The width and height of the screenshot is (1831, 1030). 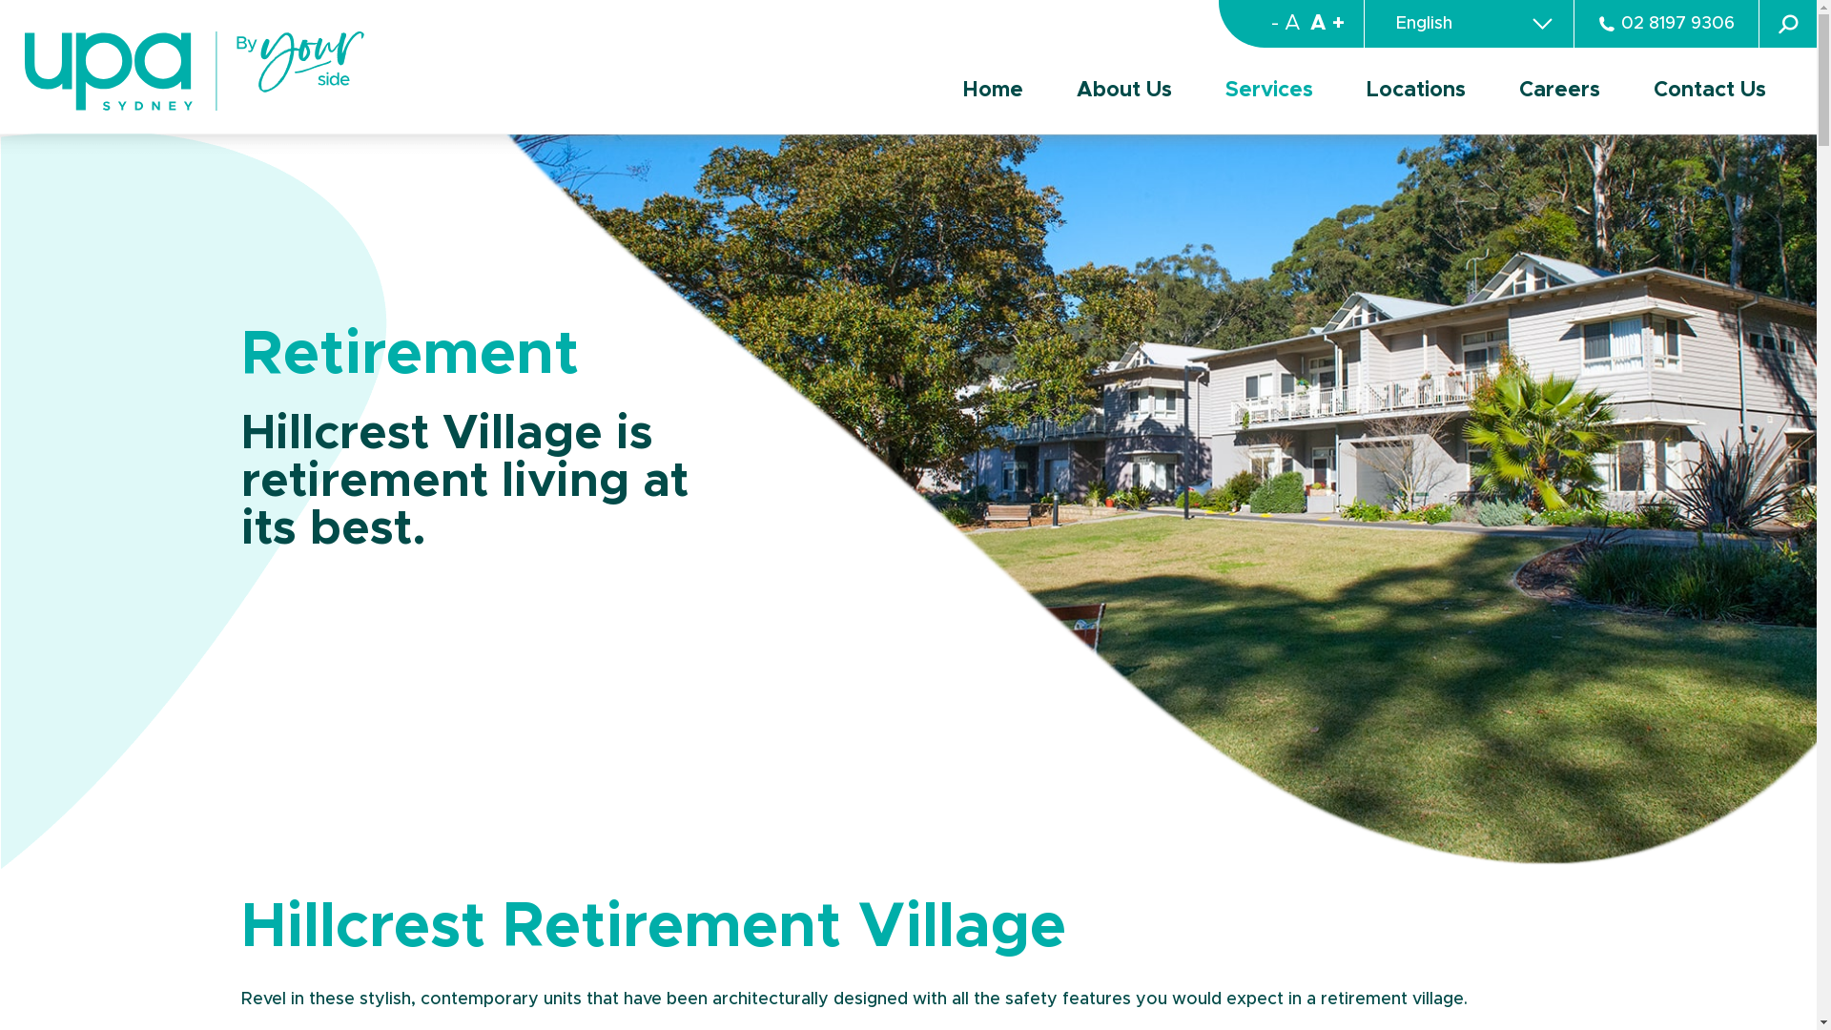 What do you see at coordinates (1124, 92) in the screenshot?
I see `About Us` at bounding box center [1124, 92].